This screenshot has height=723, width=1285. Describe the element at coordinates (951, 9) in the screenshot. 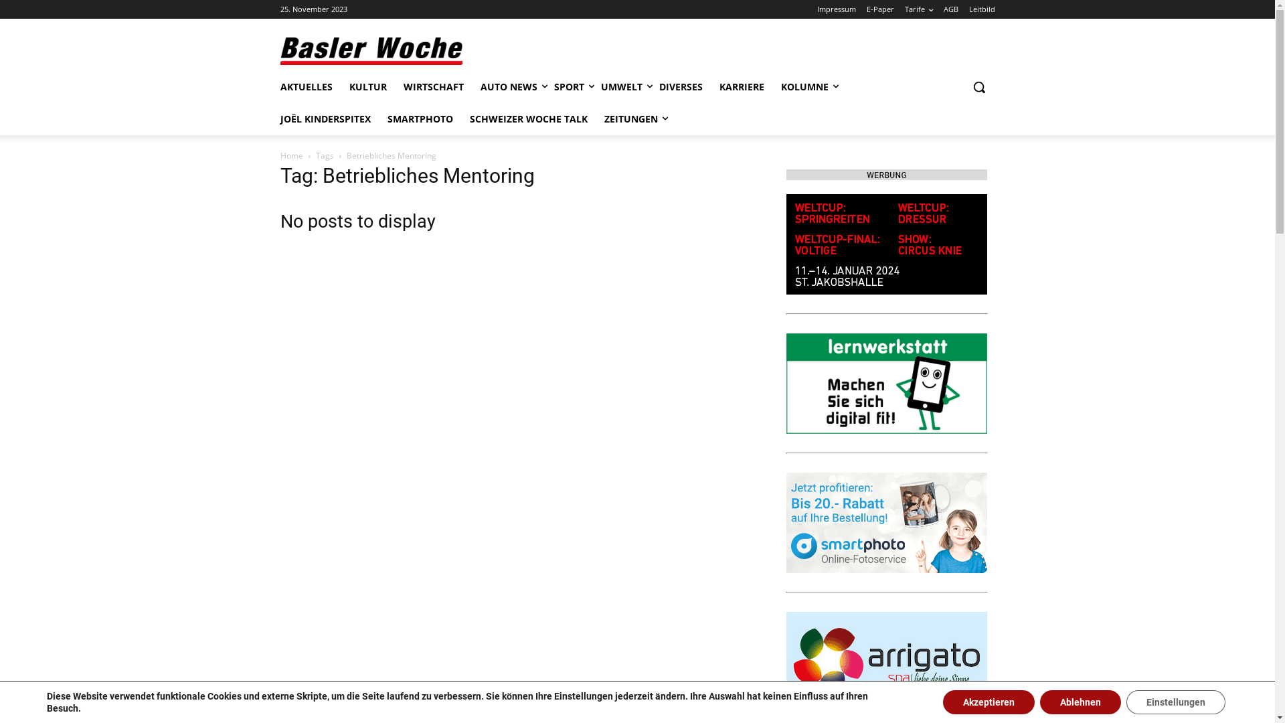

I see `AGB` at that location.